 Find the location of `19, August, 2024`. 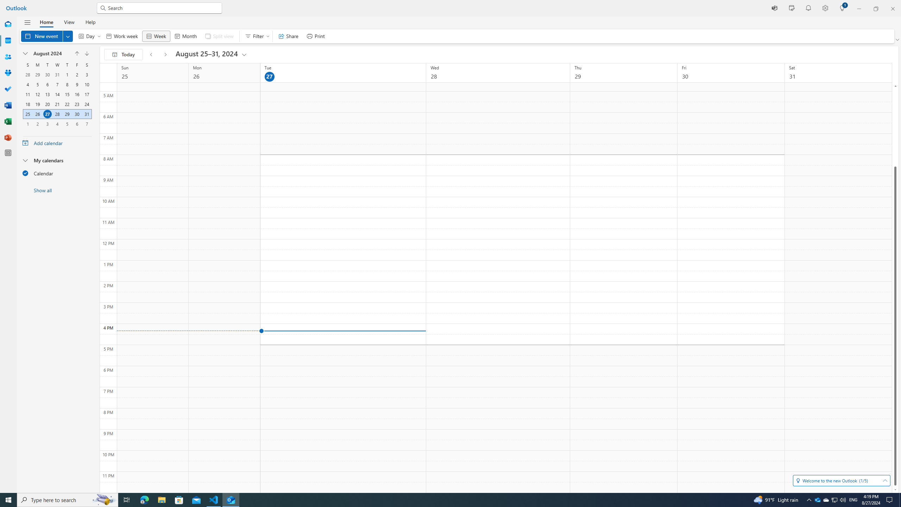

19, August, 2024 is located at coordinates (37, 104).